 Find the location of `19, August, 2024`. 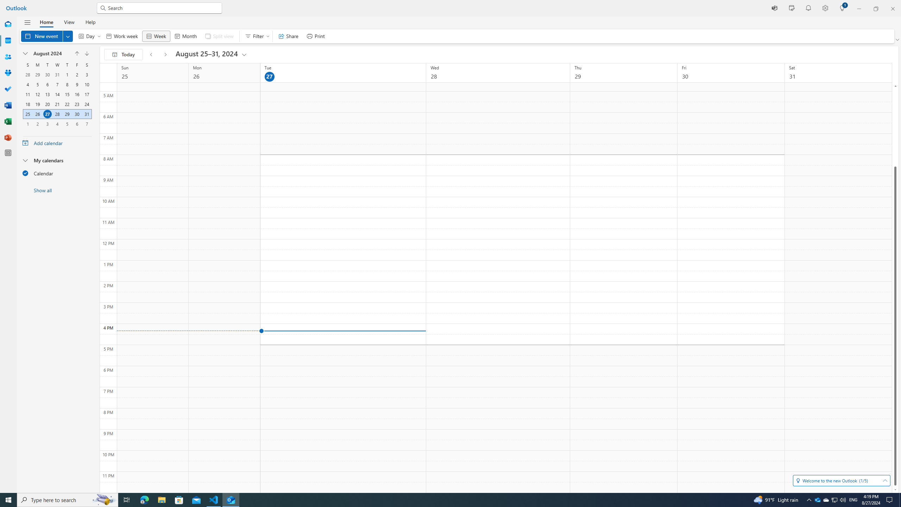

19, August, 2024 is located at coordinates (37, 104).